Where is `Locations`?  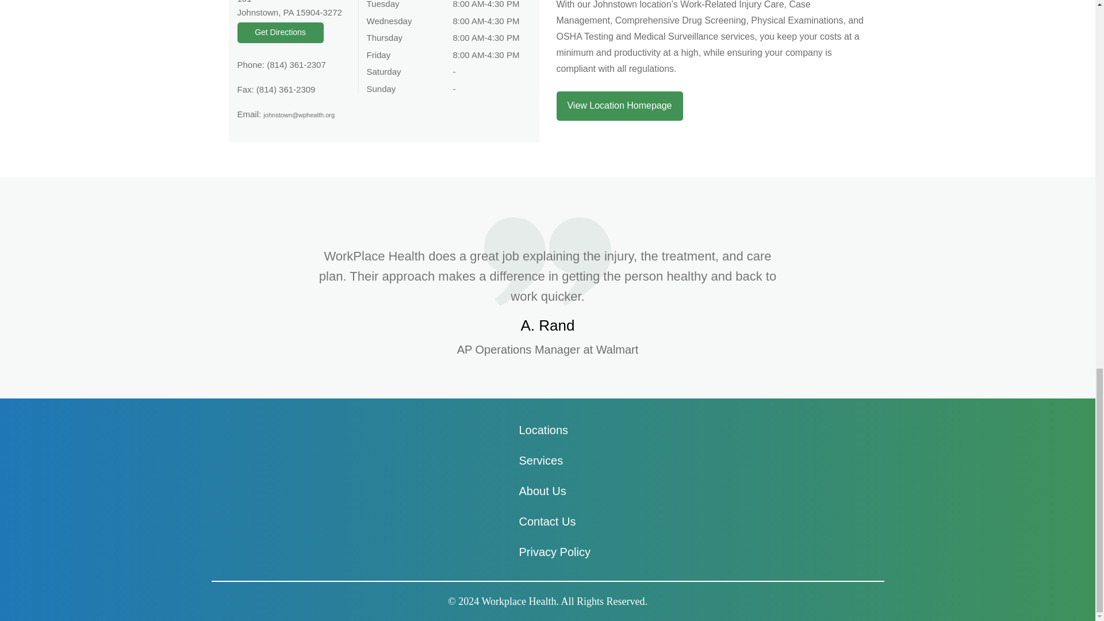 Locations is located at coordinates (543, 430).